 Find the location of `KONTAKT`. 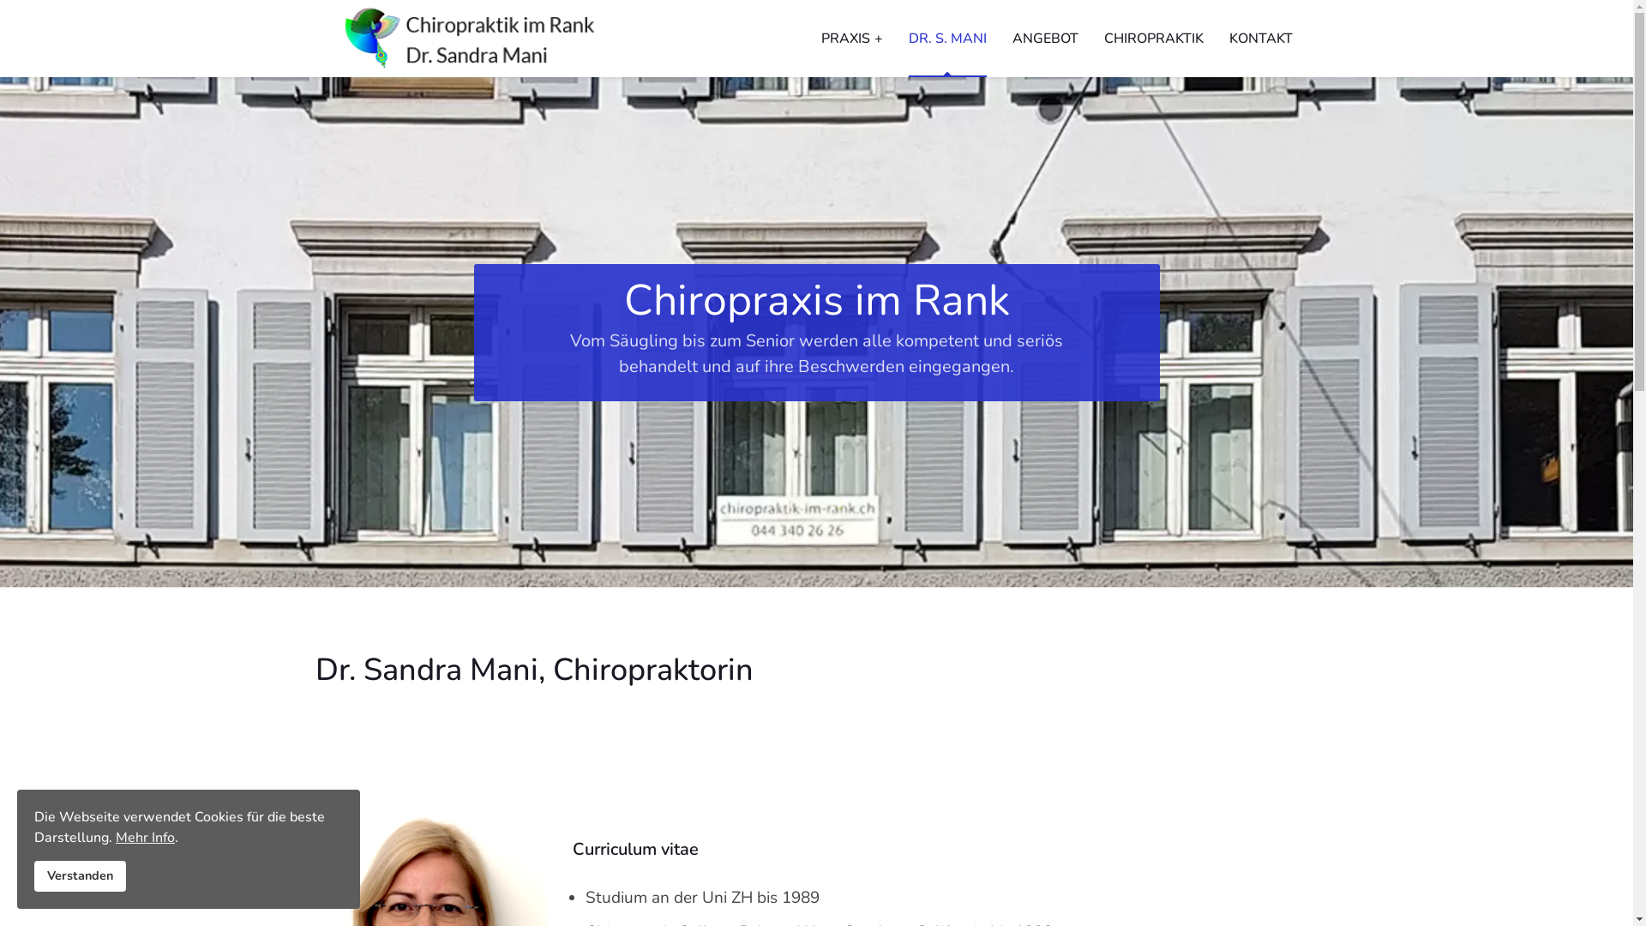

KONTAKT is located at coordinates (1260, 39).